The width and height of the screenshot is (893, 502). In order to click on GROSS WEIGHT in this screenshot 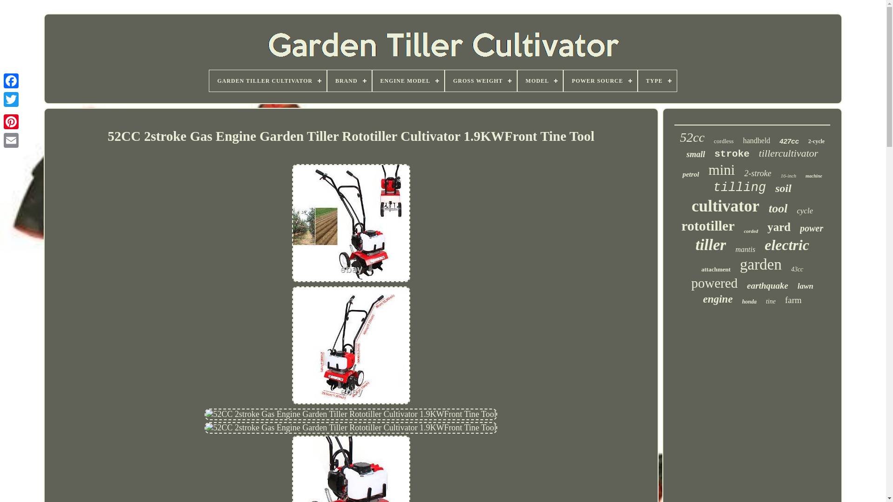, I will do `click(481, 81)`.